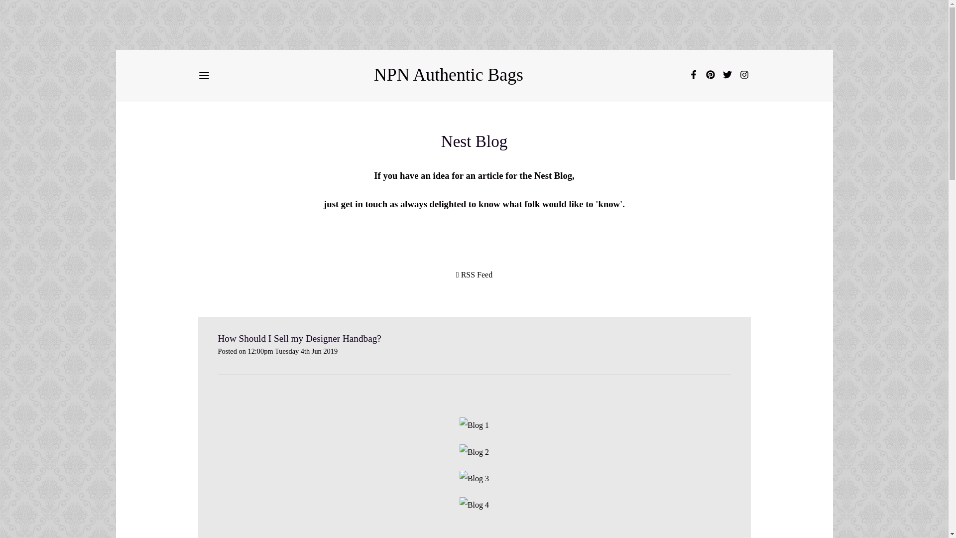 The image size is (956, 538). I want to click on Blog 4, so click(474, 505).